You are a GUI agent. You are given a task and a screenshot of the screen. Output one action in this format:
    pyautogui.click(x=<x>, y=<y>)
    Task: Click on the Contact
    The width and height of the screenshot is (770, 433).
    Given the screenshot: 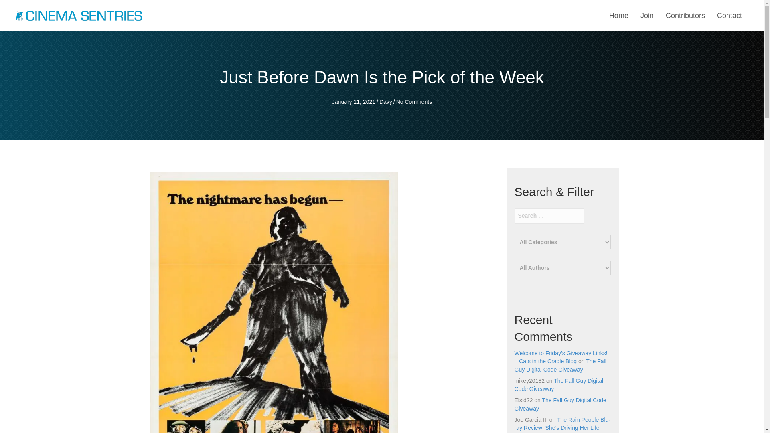 What is the action you would take?
    pyautogui.click(x=729, y=16)
    